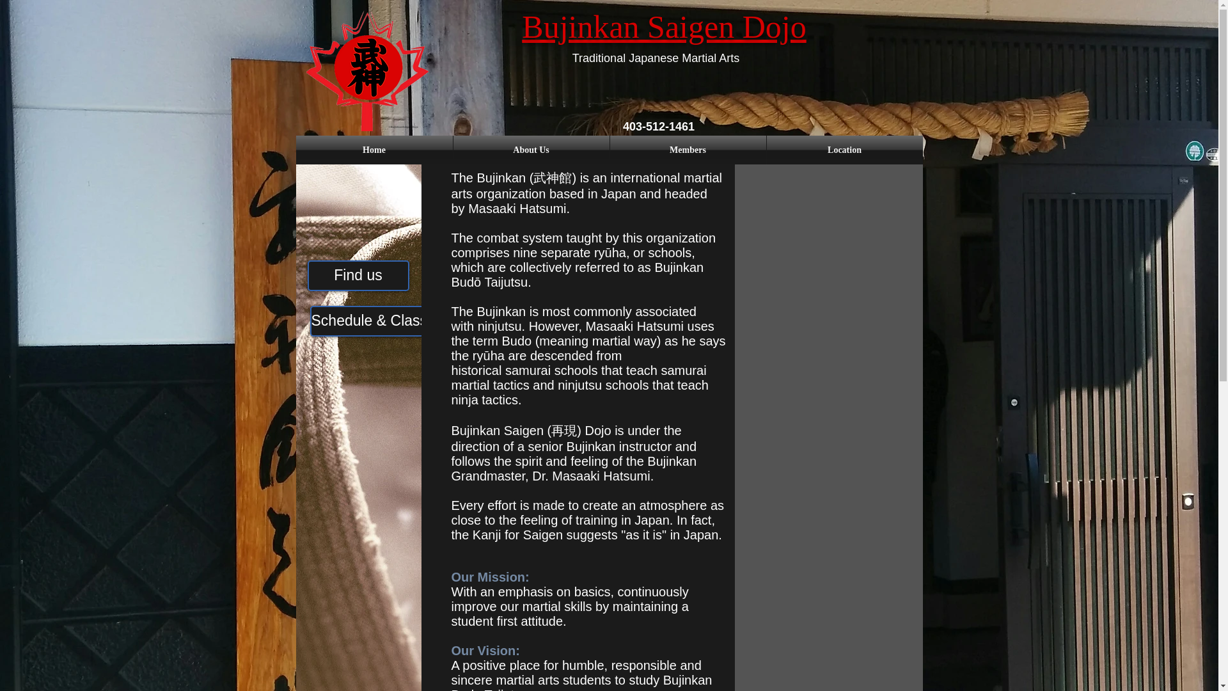 The height and width of the screenshot is (691, 1228). Describe the element at coordinates (801, 613) in the screenshot. I see `Twitter Follow` at that location.